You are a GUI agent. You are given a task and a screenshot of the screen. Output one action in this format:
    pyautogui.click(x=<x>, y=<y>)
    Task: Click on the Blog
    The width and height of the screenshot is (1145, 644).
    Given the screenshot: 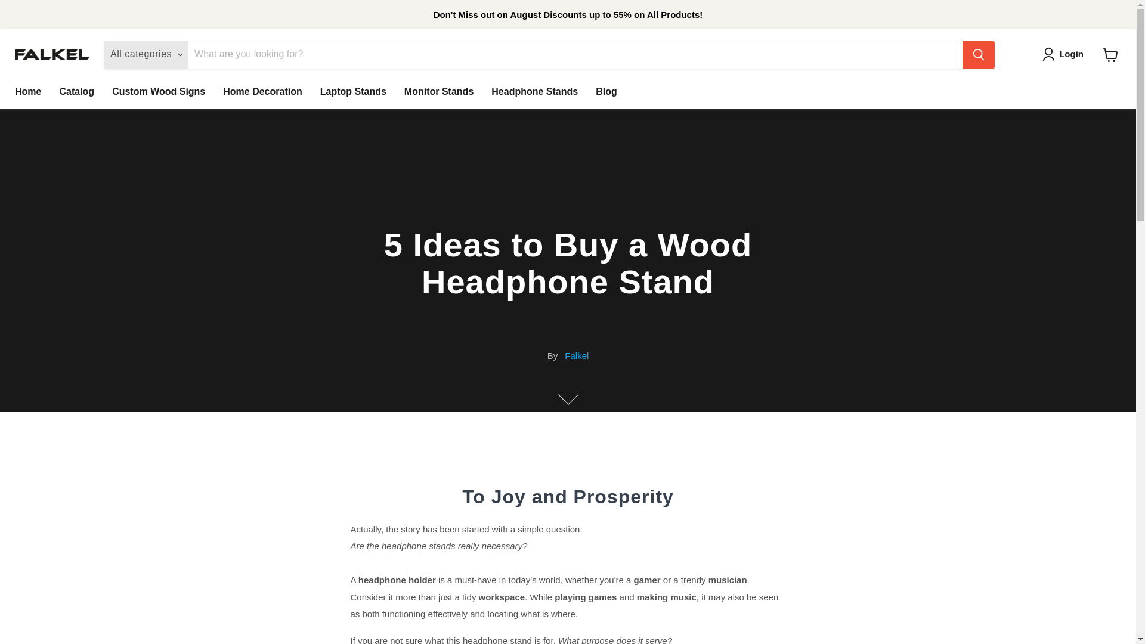 What is the action you would take?
    pyautogui.click(x=606, y=91)
    